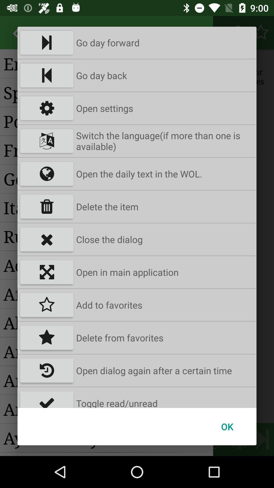  Describe the element at coordinates (47, 174) in the screenshot. I see `choose icon next to the open the daily icon` at that location.